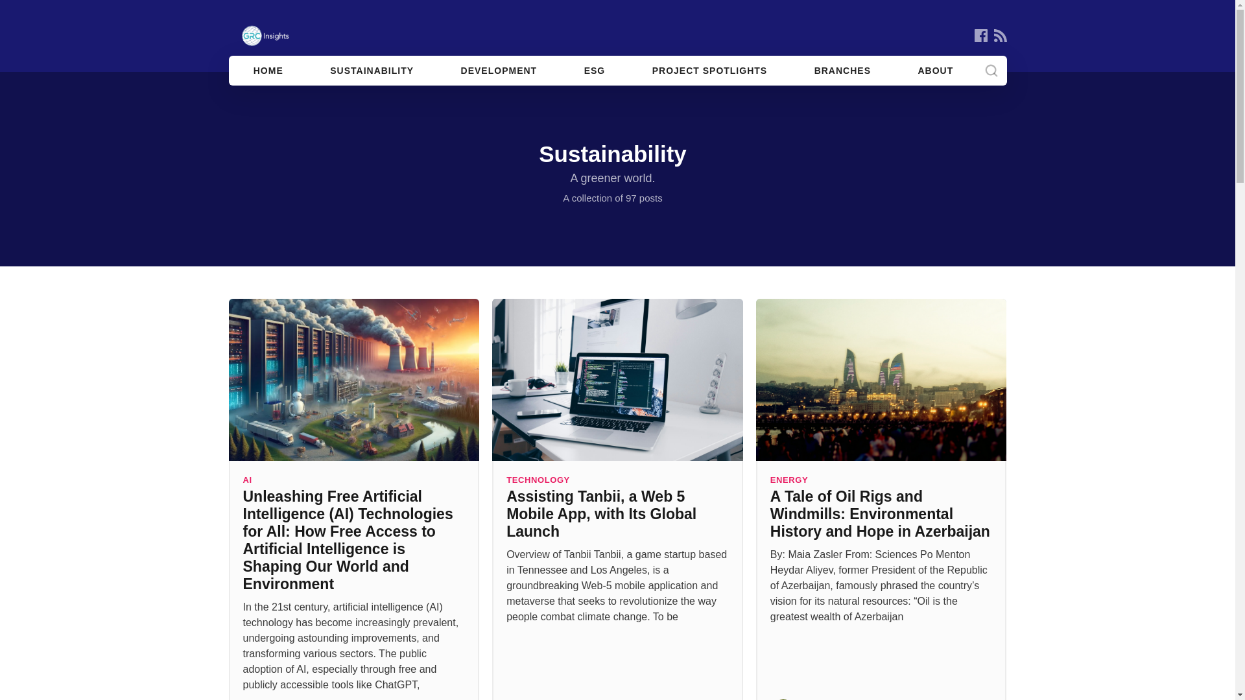  What do you see at coordinates (842, 70) in the screenshot?
I see `BRANCHES` at bounding box center [842, 70].